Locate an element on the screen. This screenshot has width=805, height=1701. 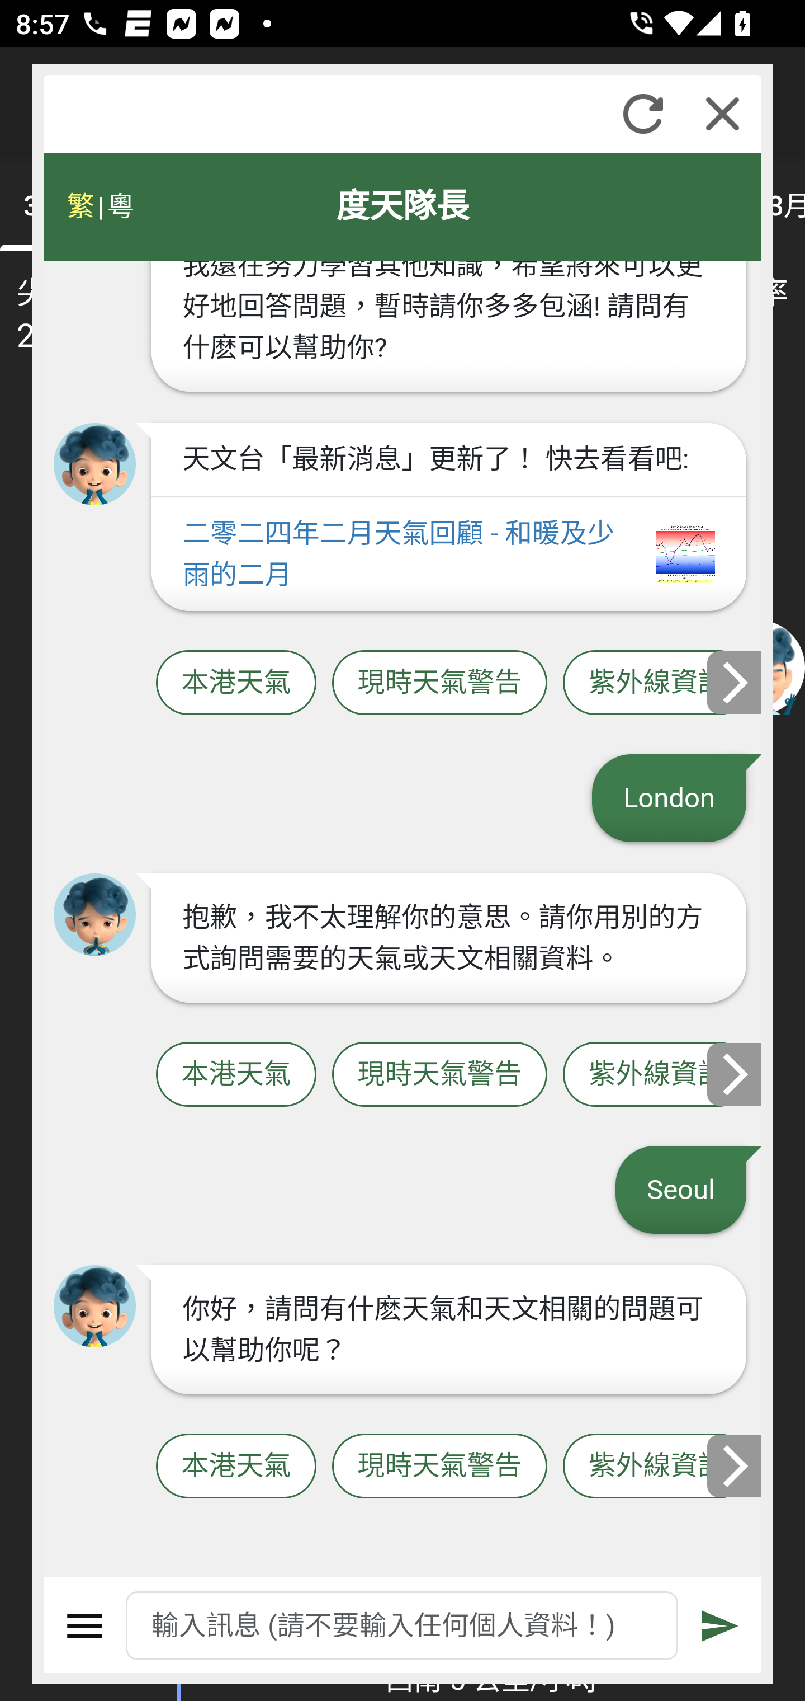
下一張 is located at coordinates (735, 1466).